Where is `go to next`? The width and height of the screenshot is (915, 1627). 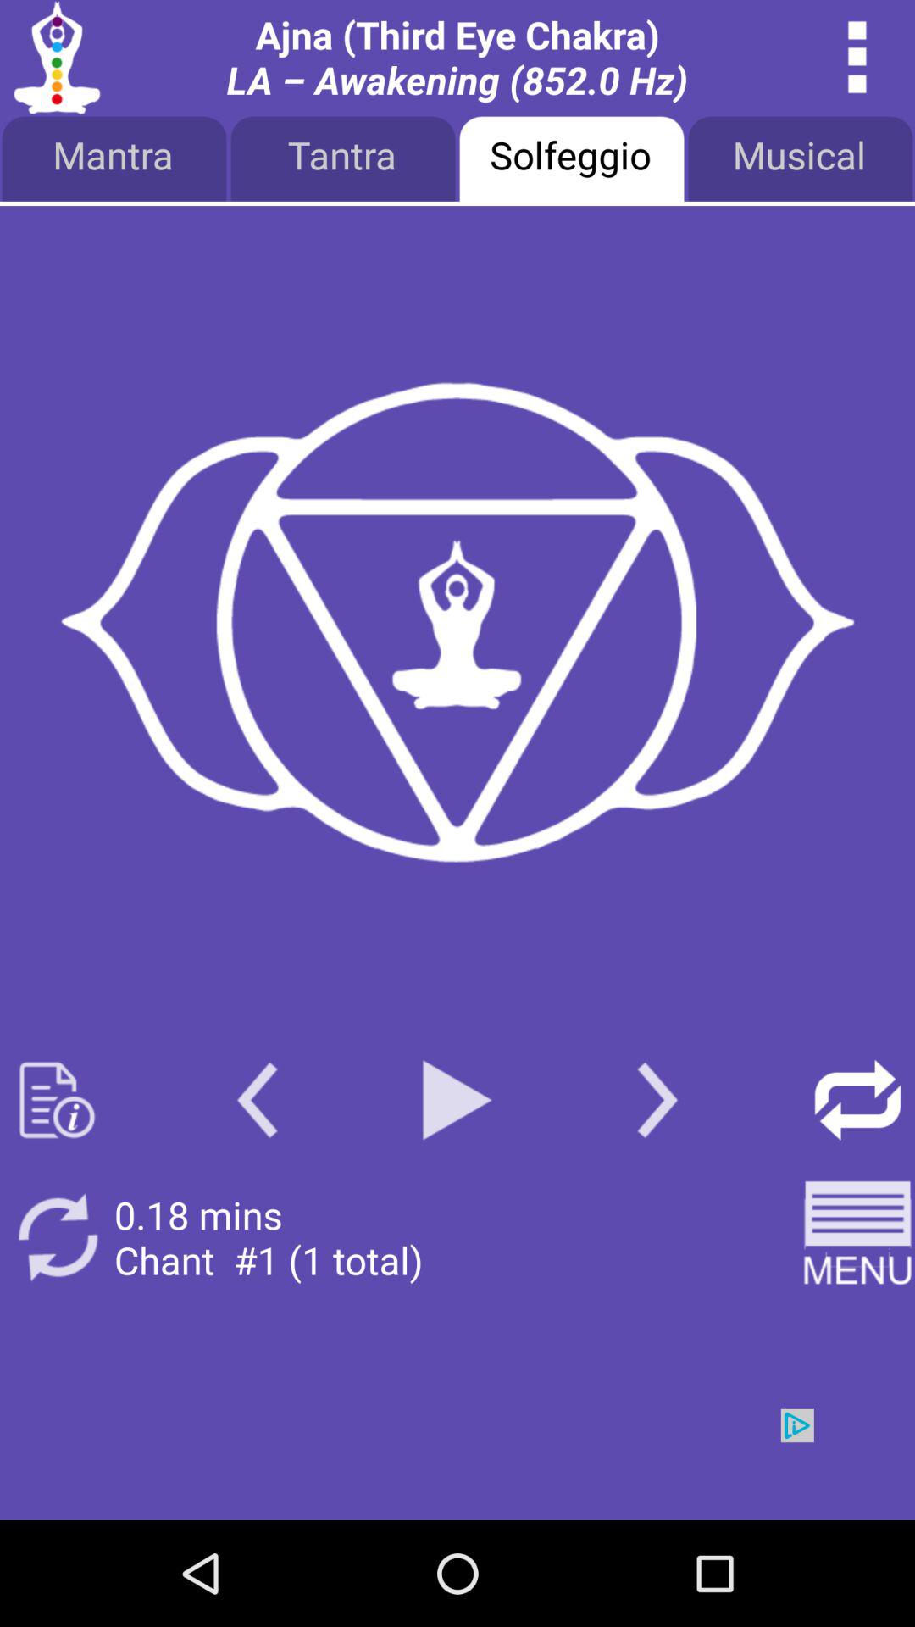
go to next is located at coordinates (457, 1464).